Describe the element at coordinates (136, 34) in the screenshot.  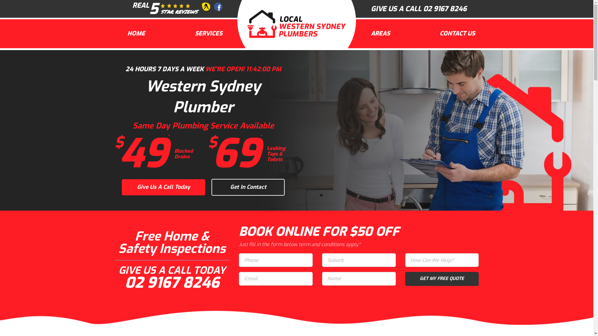
I see `HOME` at that location.